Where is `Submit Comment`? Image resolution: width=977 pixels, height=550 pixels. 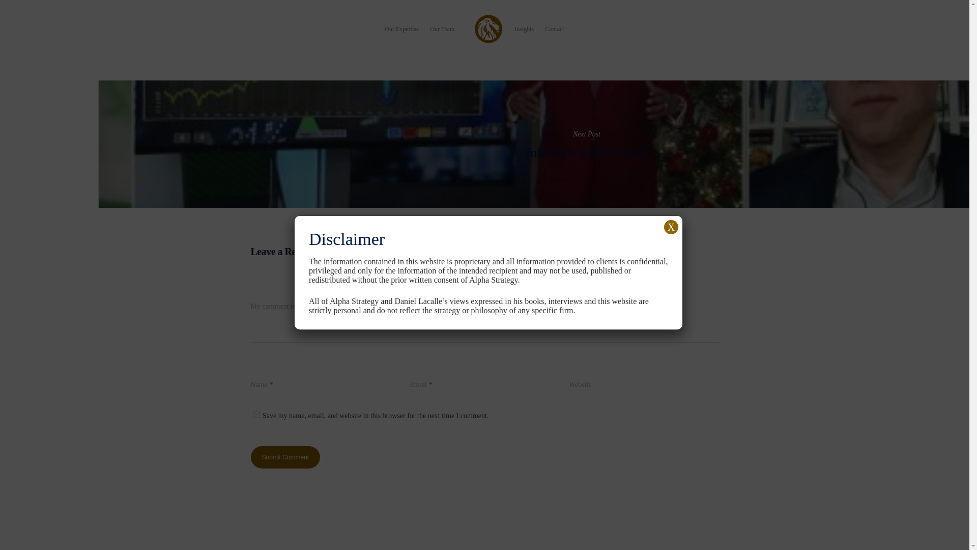
Submit Comment is located at coordinates (285, 457).